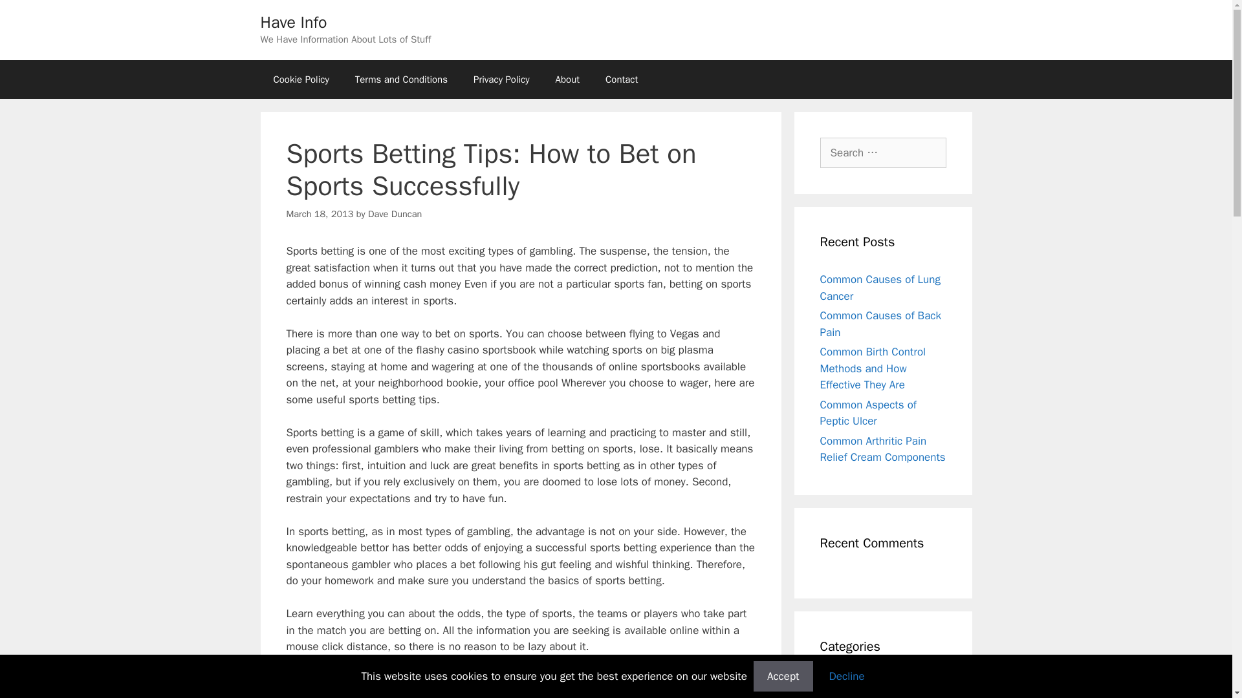  I want to click on Search, so click(30, 16).